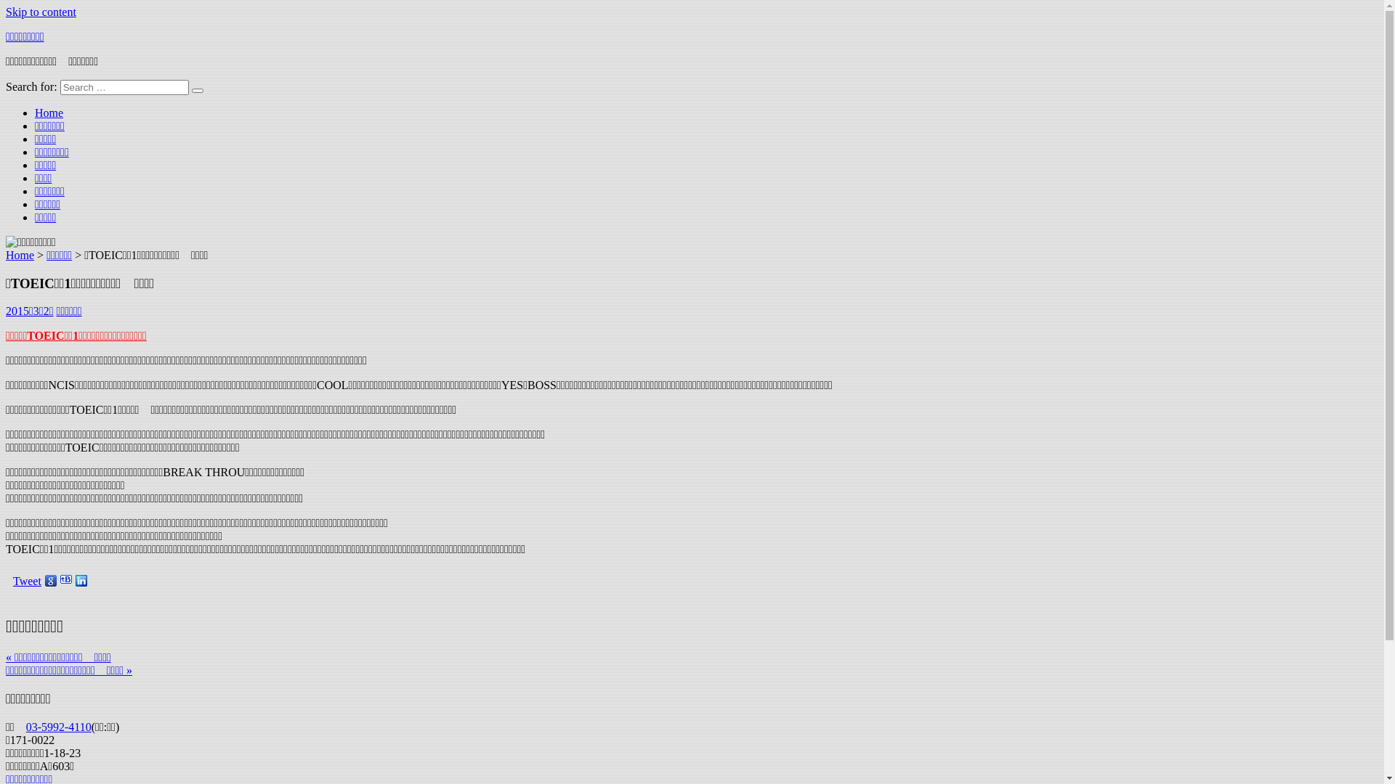 The height and width of the screenshot is (784, 1395). I want to click on Skip to content, so click(41, 12).